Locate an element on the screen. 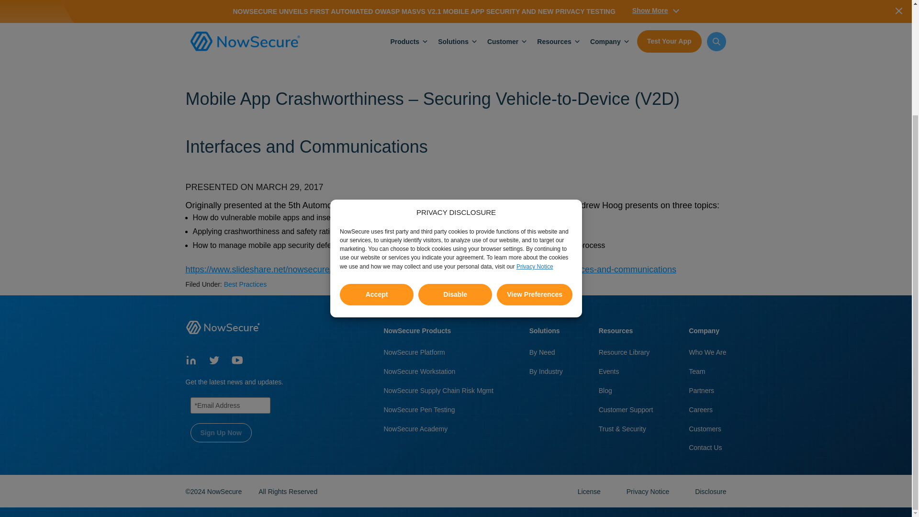 This screenshot has width=919, height=517. Privacy Notice is located at coordinates (534, 393).